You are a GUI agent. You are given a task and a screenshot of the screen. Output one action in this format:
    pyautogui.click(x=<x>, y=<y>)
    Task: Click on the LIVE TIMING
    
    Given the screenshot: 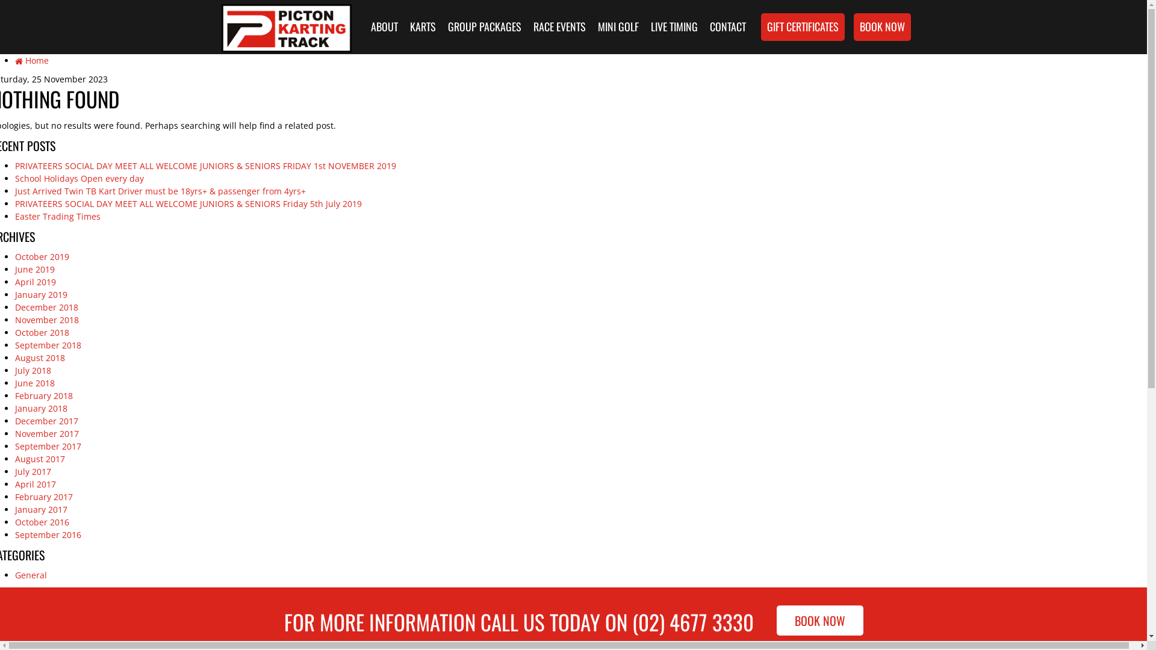 What is the action you would take?
    pyautogui.click(x=674, y=26)
    